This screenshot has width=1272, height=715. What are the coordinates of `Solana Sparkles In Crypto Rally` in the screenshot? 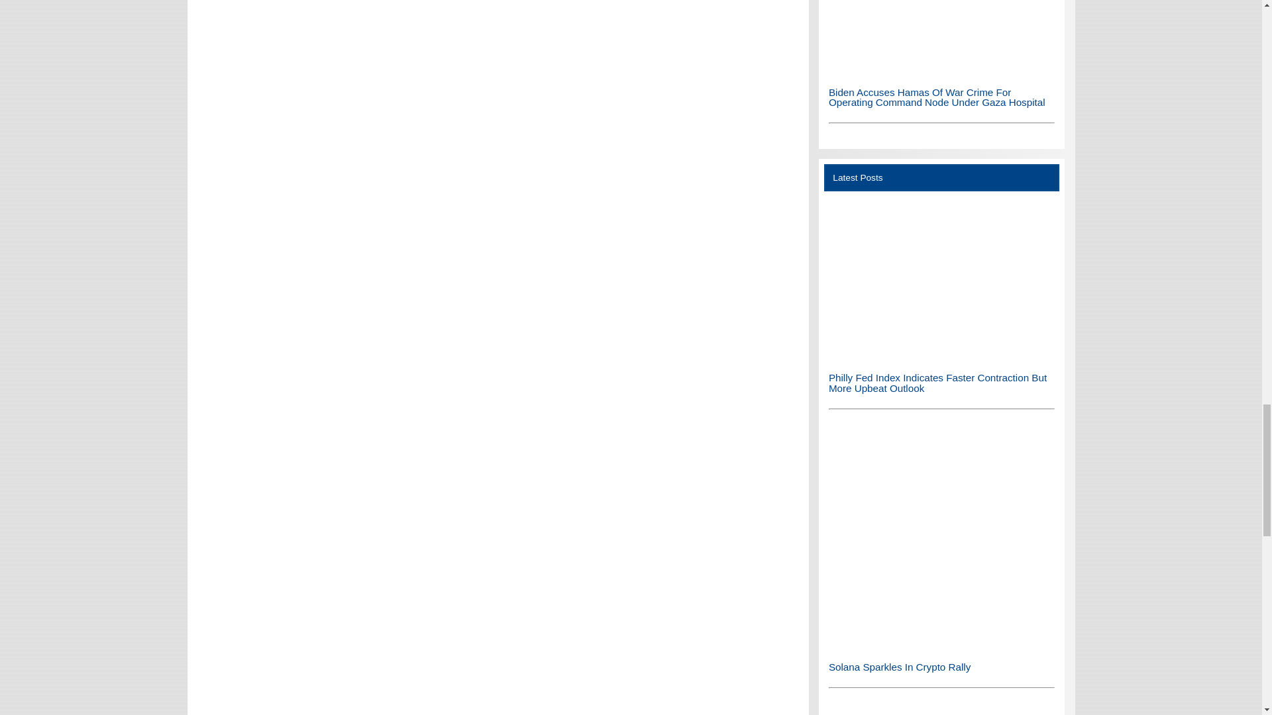 It's located at (941, 647).